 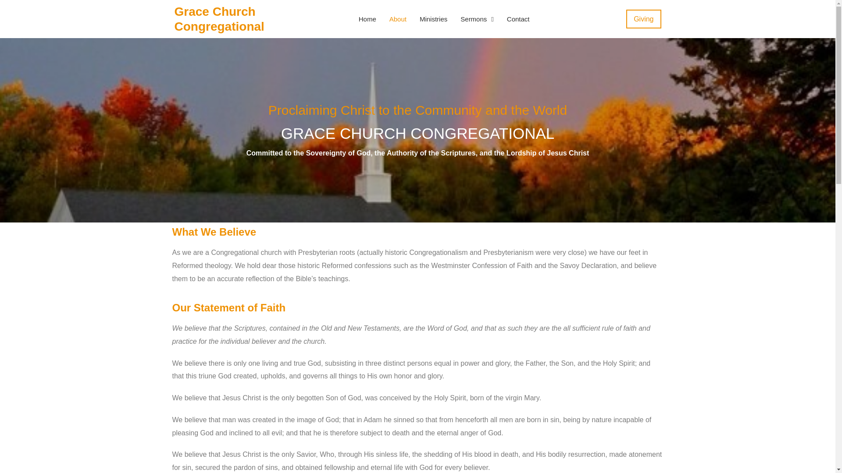 I want to click on Sermons, so click(x=477, y=19).